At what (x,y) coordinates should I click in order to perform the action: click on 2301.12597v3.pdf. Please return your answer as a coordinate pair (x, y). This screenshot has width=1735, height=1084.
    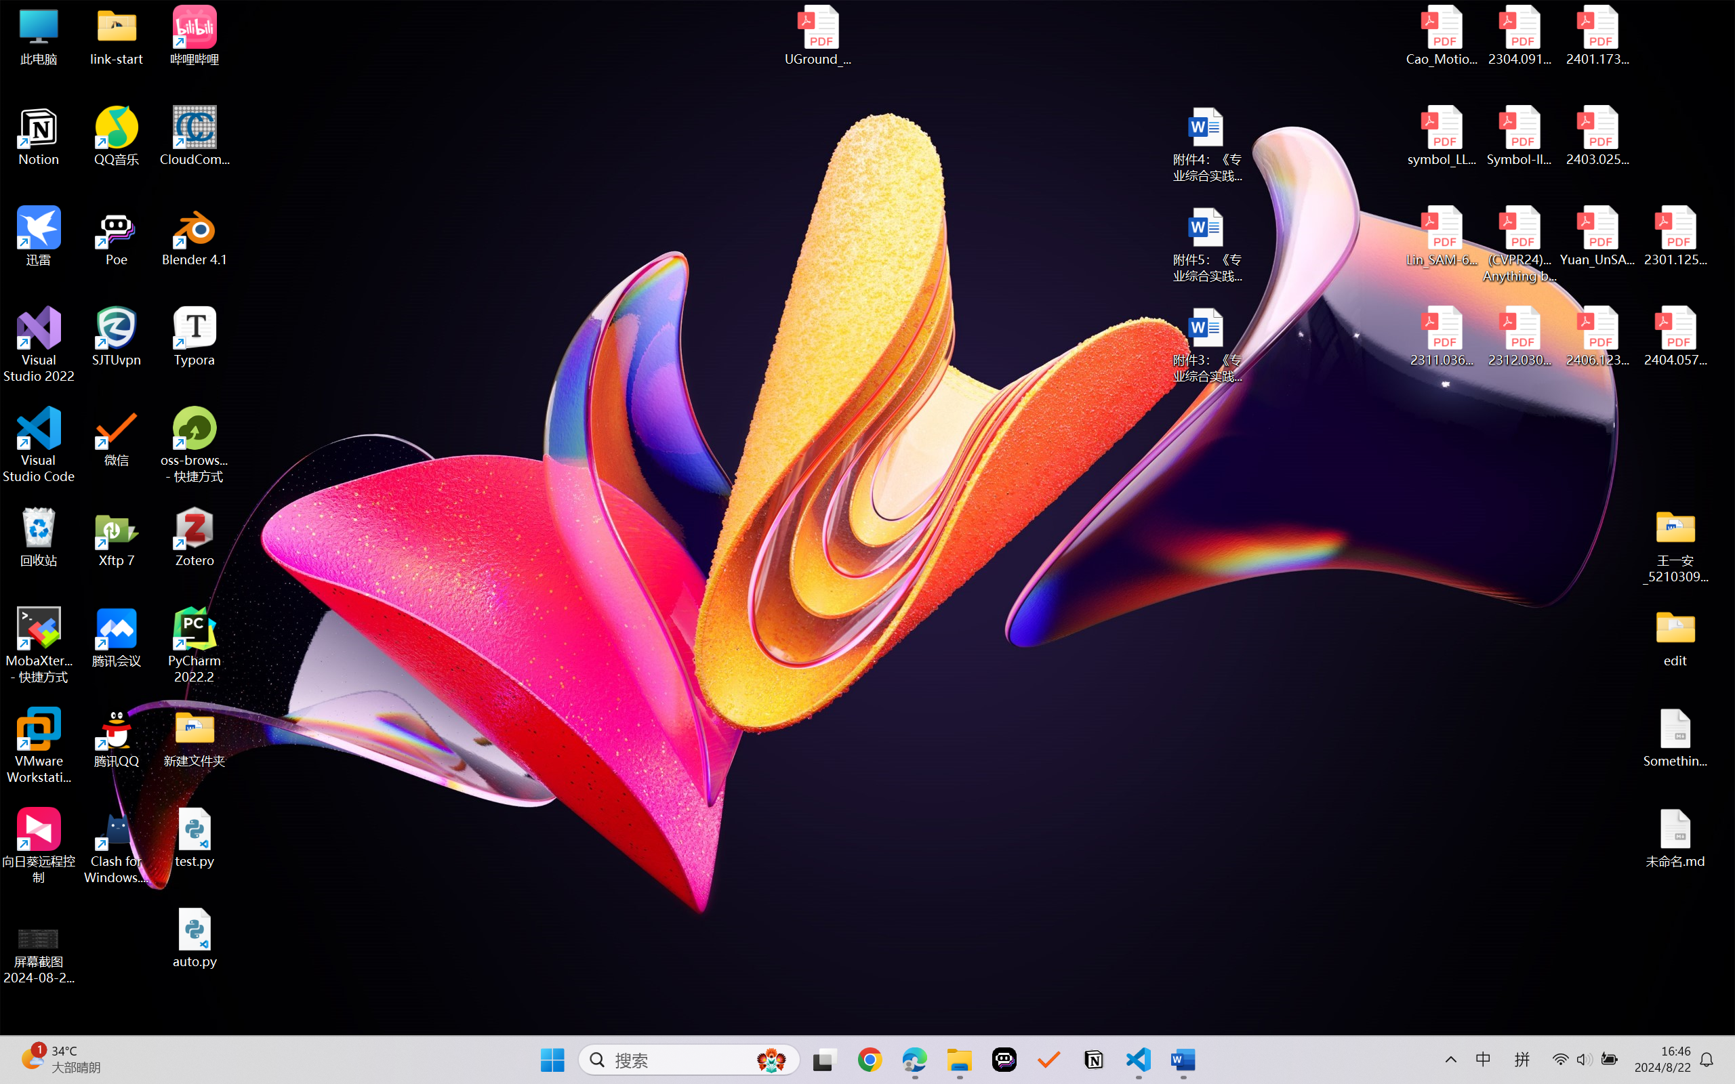
    Looking at the image, I should click on (1675, 236).